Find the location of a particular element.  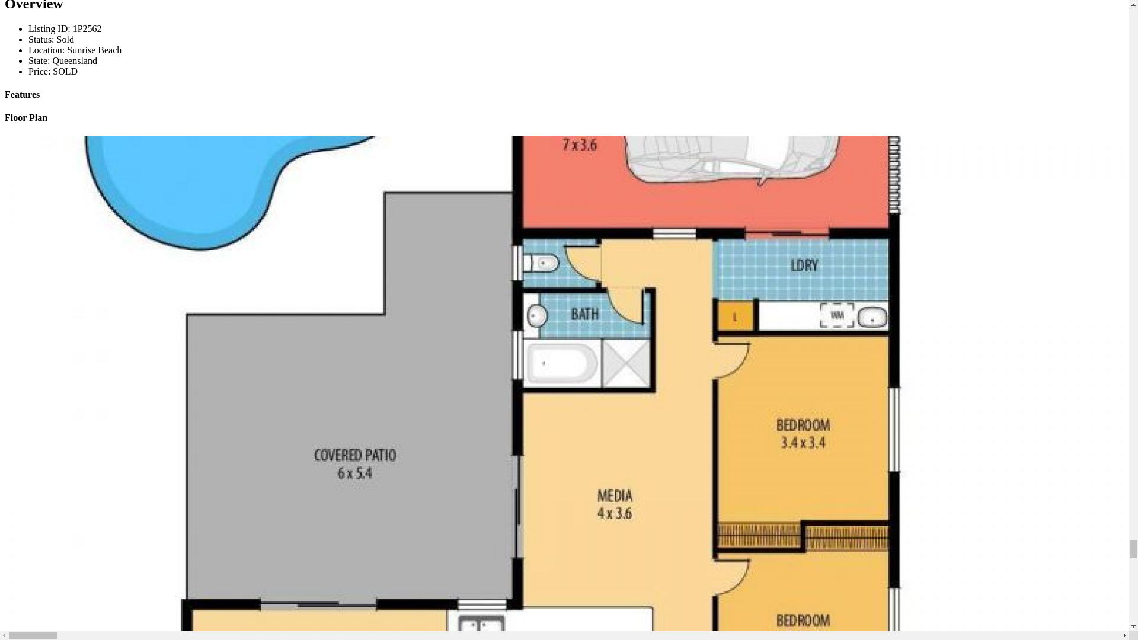

The Latest is located at coordinates (49, 57).